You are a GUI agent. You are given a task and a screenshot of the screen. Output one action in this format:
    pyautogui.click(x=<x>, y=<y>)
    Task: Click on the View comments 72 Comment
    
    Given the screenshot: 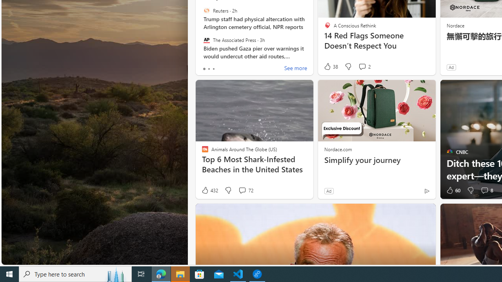 What is the action you would take?
    pyautogui.click(x=246, y=190)
    